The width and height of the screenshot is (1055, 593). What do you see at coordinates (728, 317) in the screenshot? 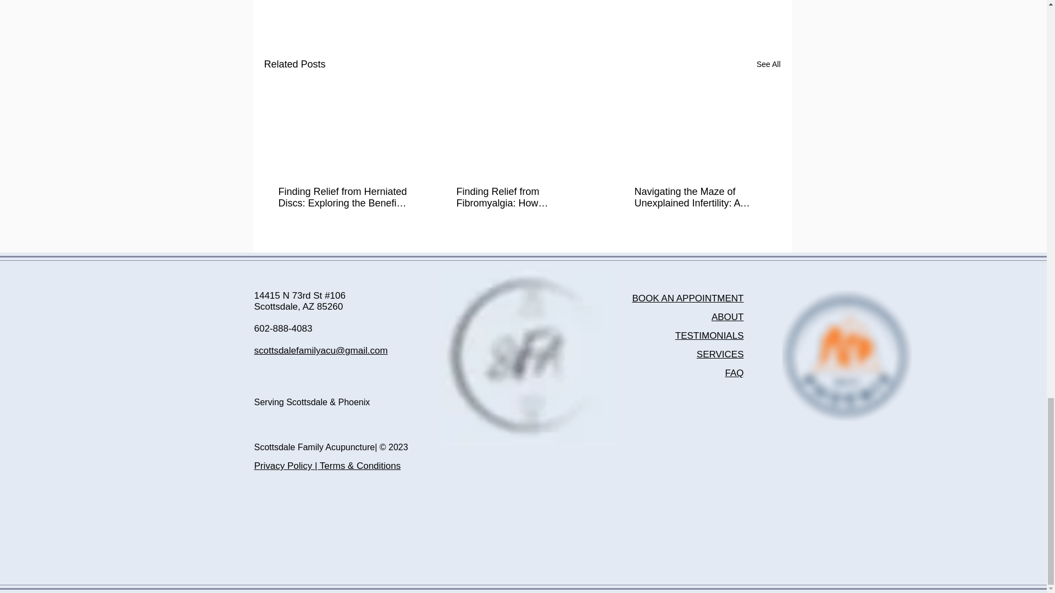
I see `ABOUT` at bounding box center [728, 317].